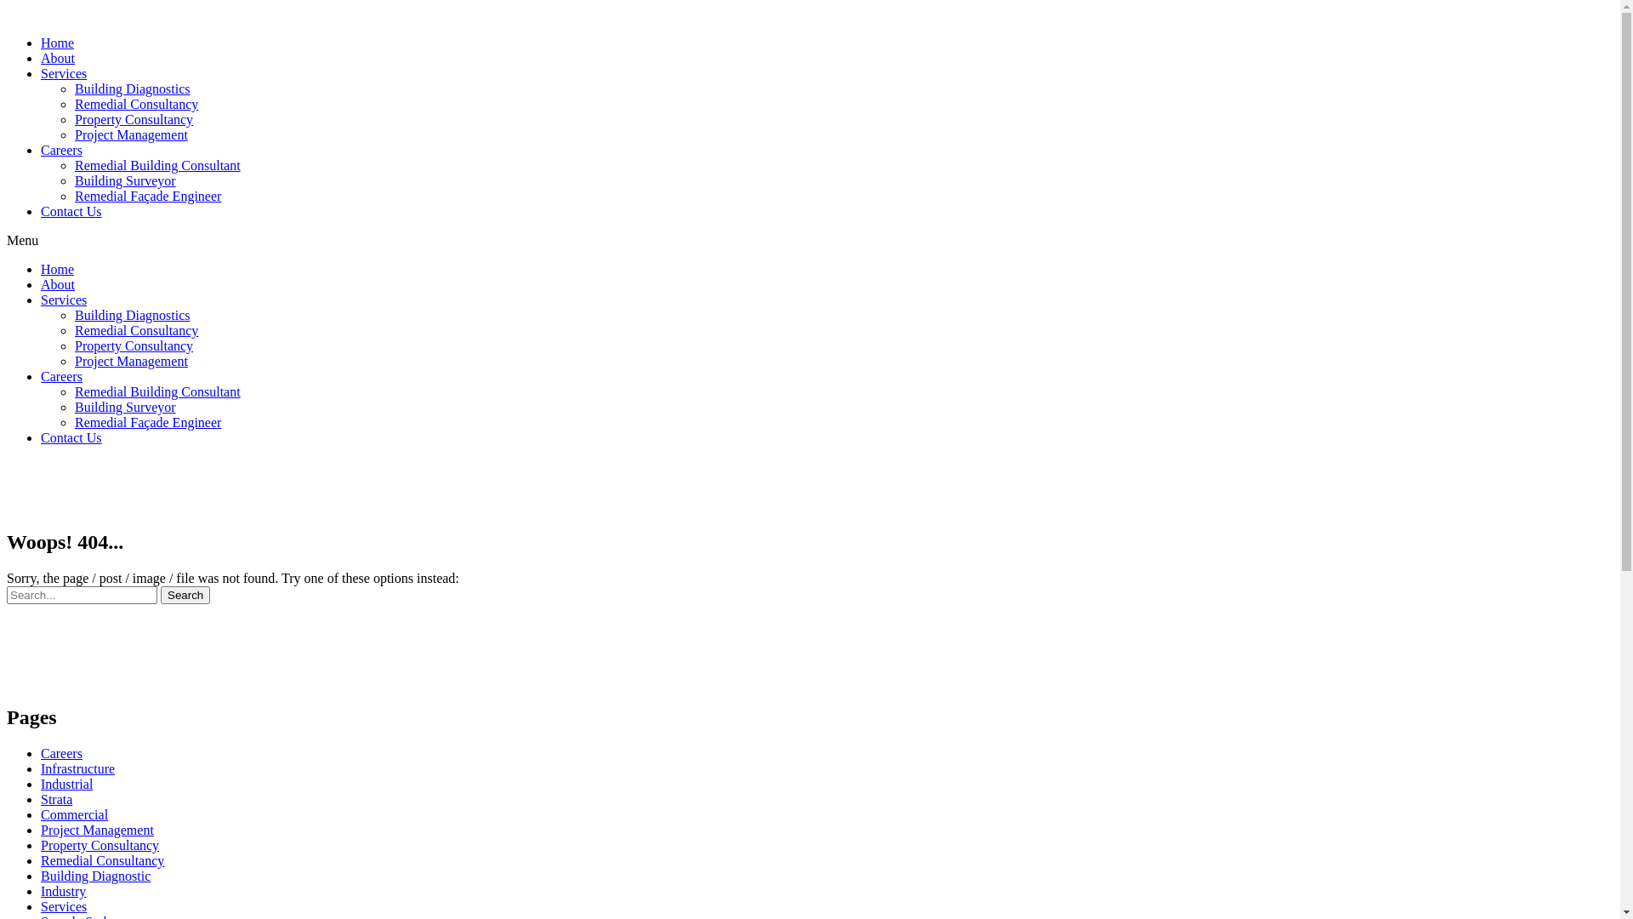  What do you see at coordinates (133, 315) in the screenshot?
I see `Building Diagnostics` at bounding box center [133, 315].